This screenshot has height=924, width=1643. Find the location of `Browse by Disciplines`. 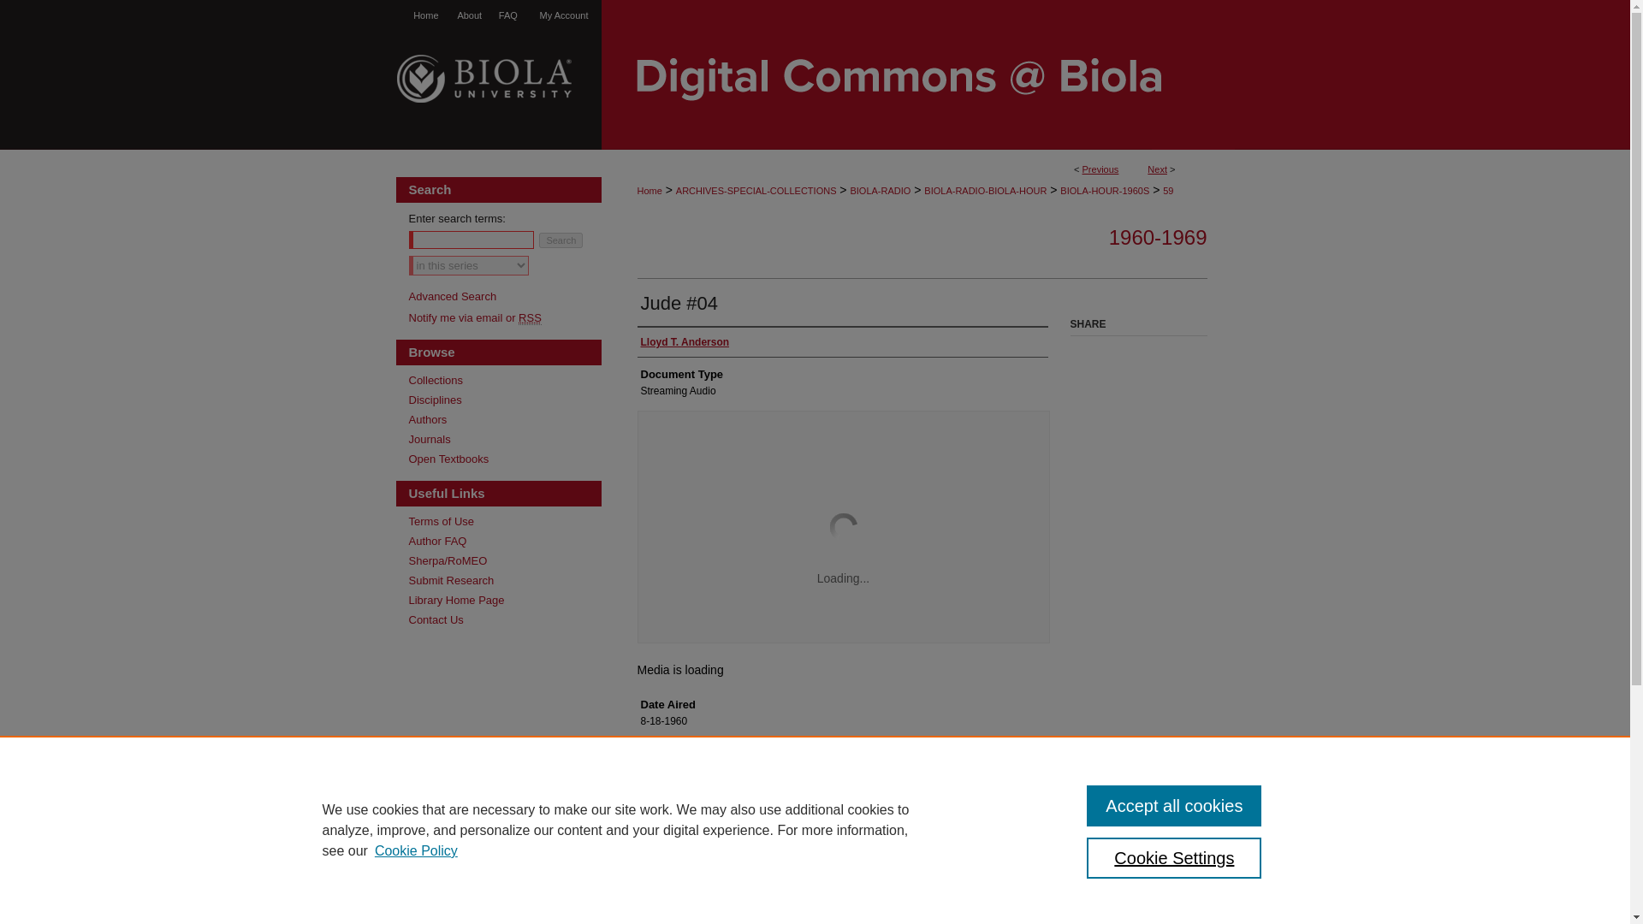

Browse by Disciplines is located at coordinates (505, 400).